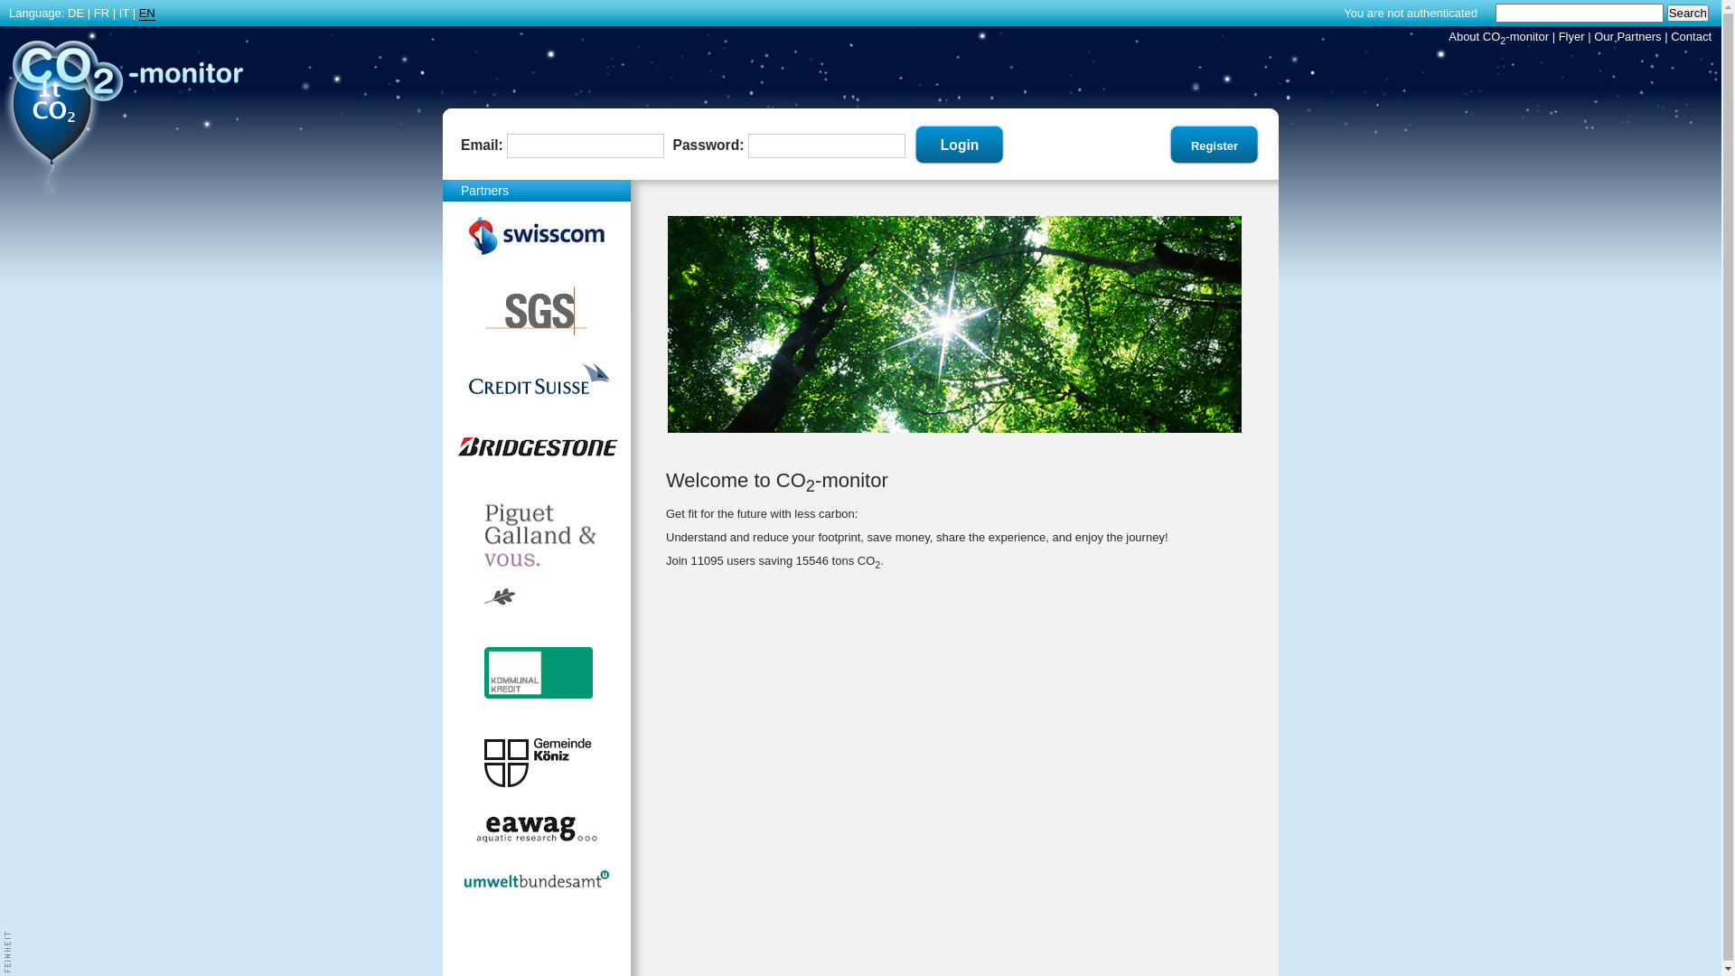 The width and height of the screenshot is (1735, 976). What do you see at coordinates (1572, 36) in the screenshot?
I see `Flyer` at bounding box center [1572, 36].